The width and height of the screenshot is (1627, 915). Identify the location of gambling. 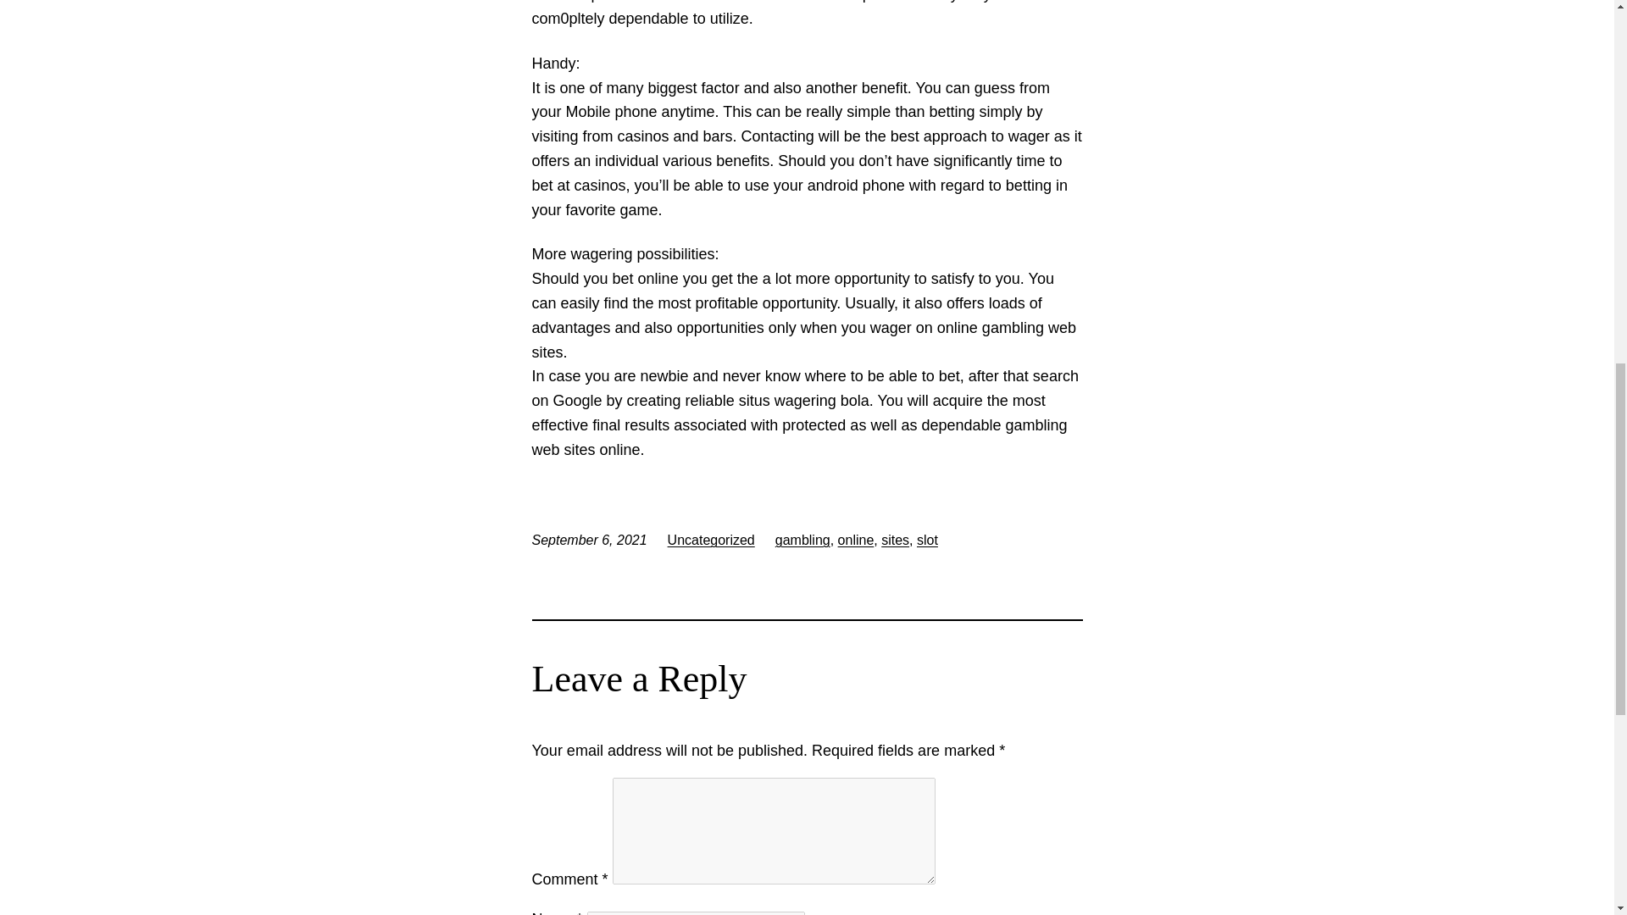
(802, 539).